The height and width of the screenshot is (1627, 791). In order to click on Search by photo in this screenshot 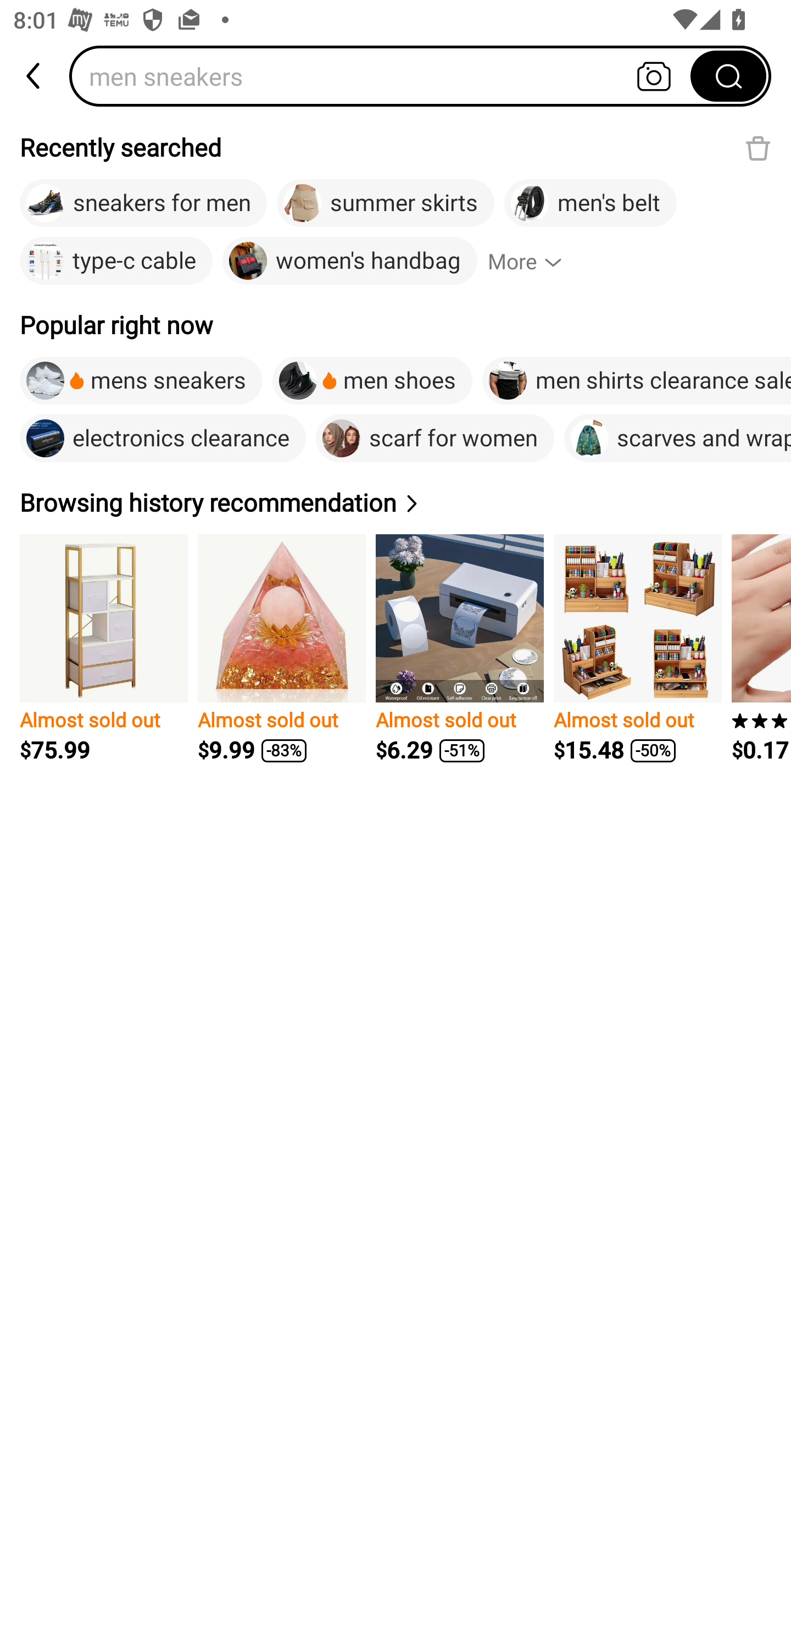, I will do `click(654, 76)`.